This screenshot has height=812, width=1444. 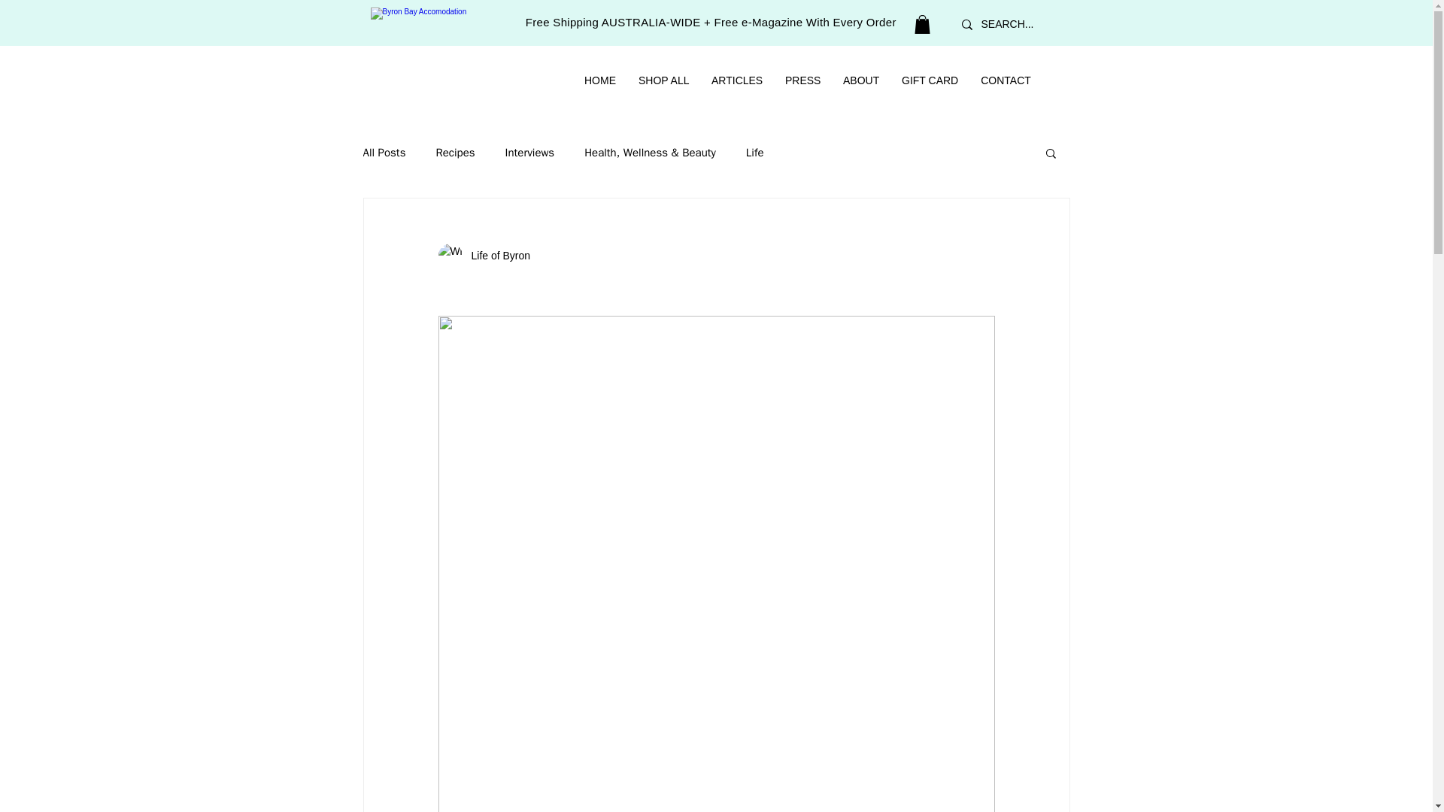 I want to click on Life of Byron, so click(x=483, y=256).